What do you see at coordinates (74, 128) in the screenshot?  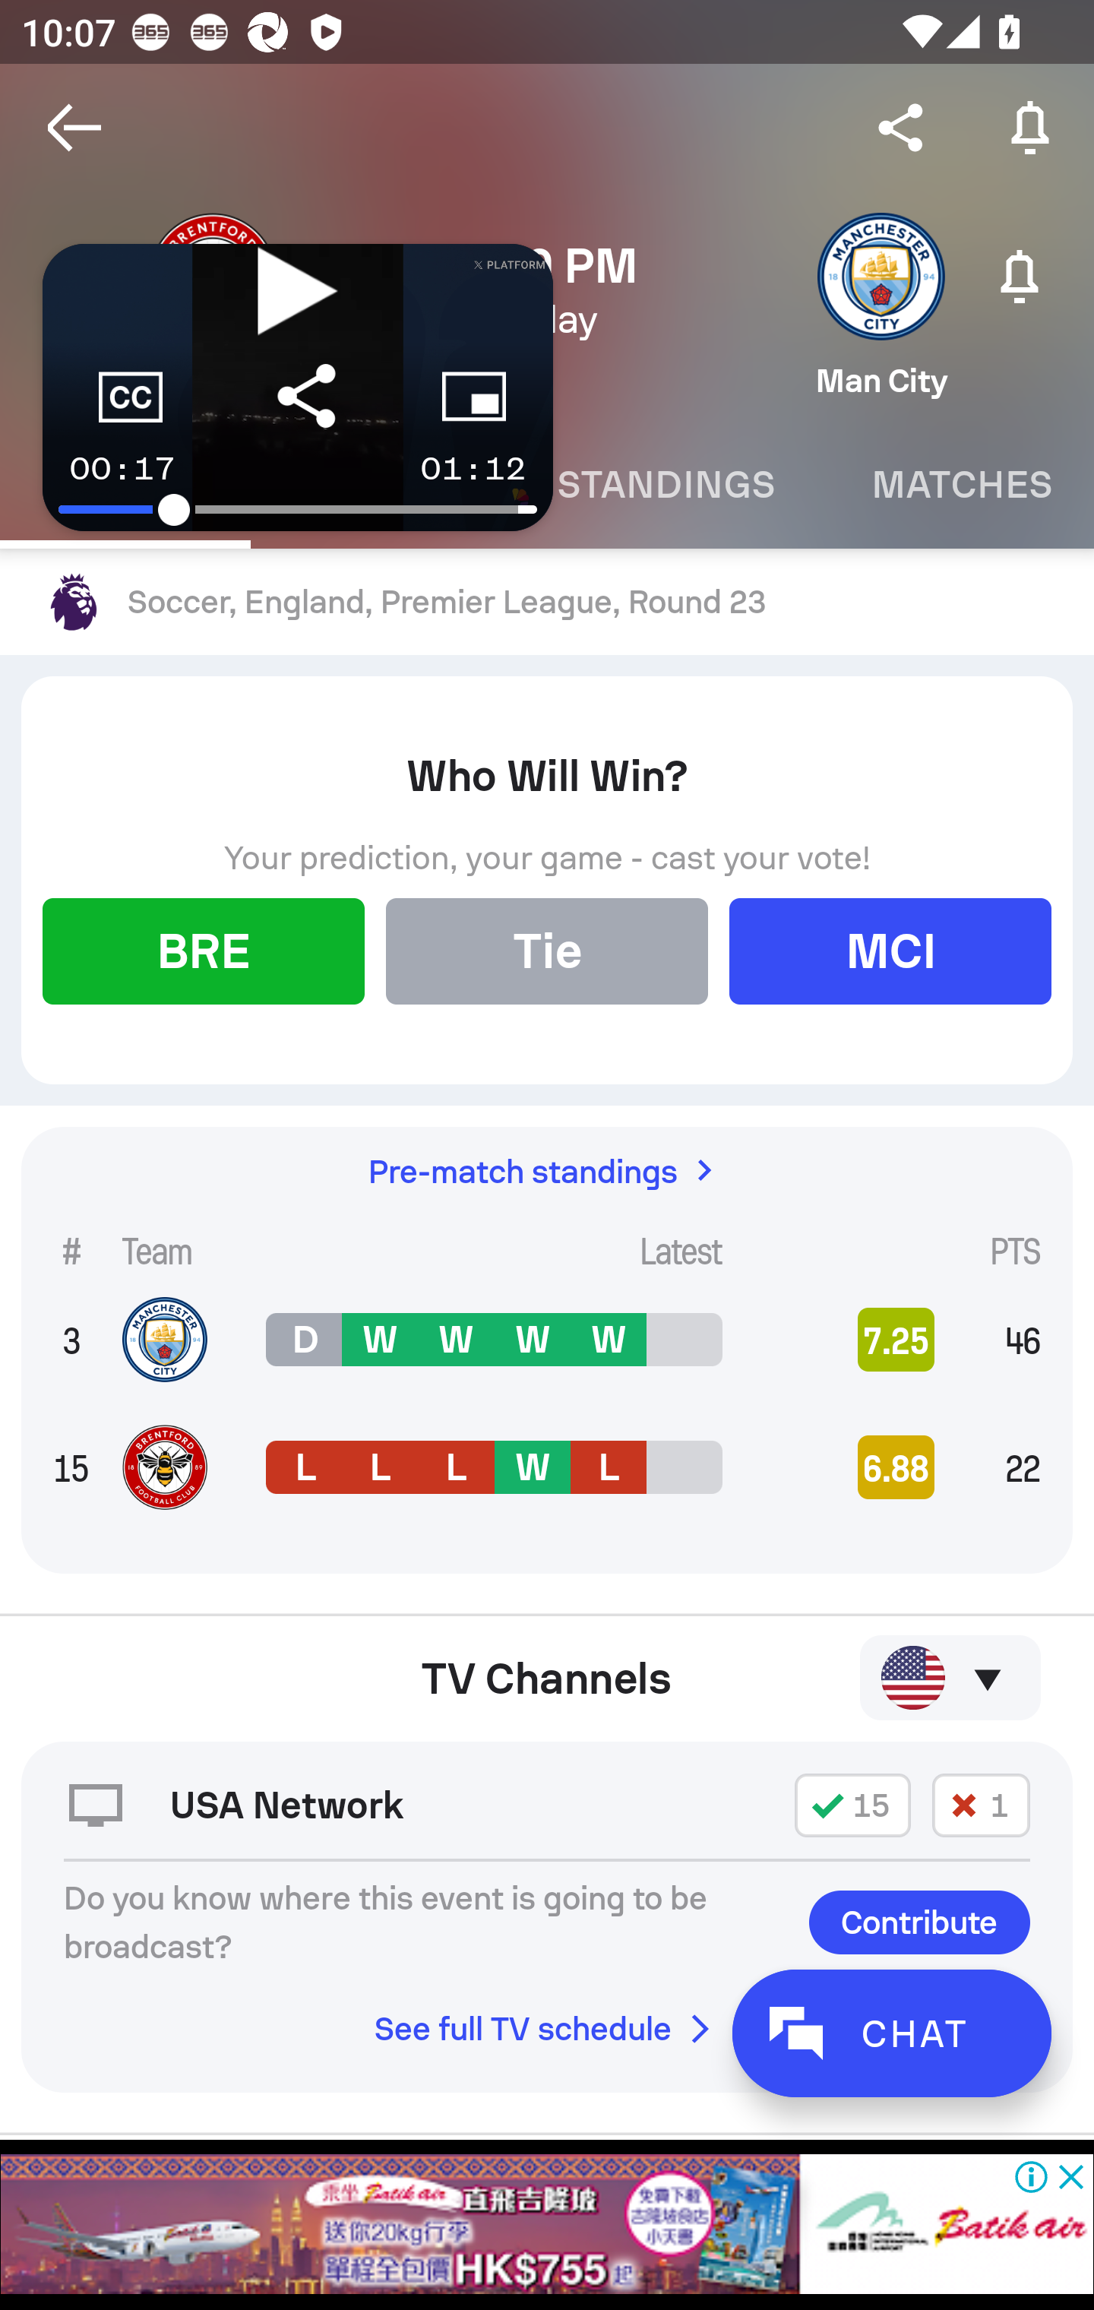 I see `Navigate up` at bounding box center [74, 128].